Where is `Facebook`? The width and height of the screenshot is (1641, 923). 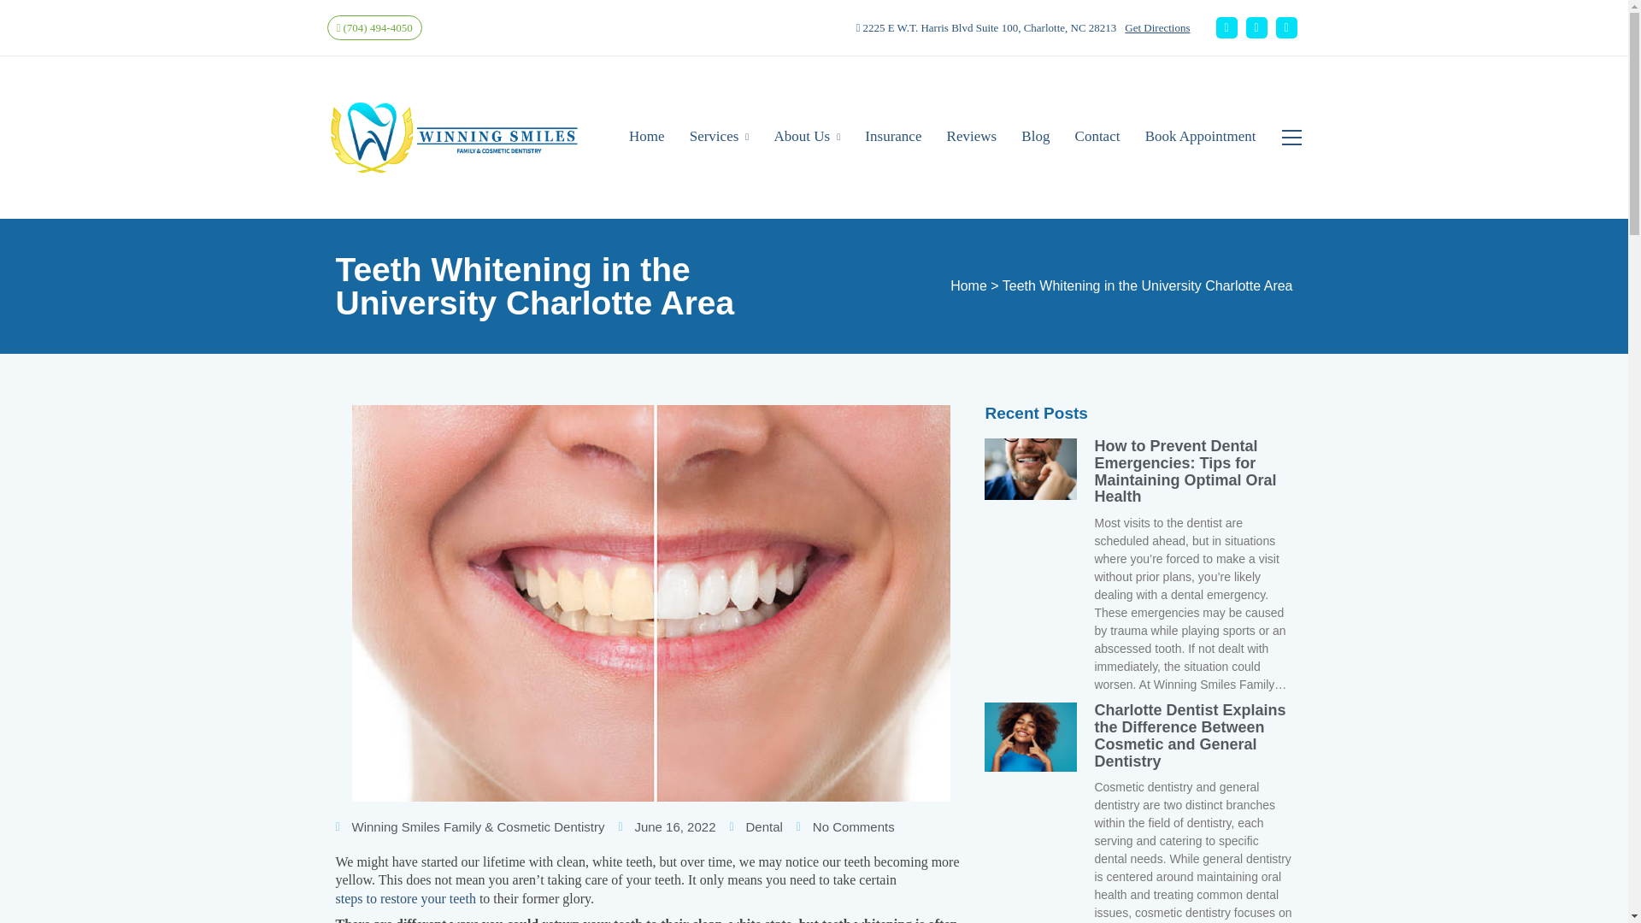 Facebook is located at coordinates (1226, 27).